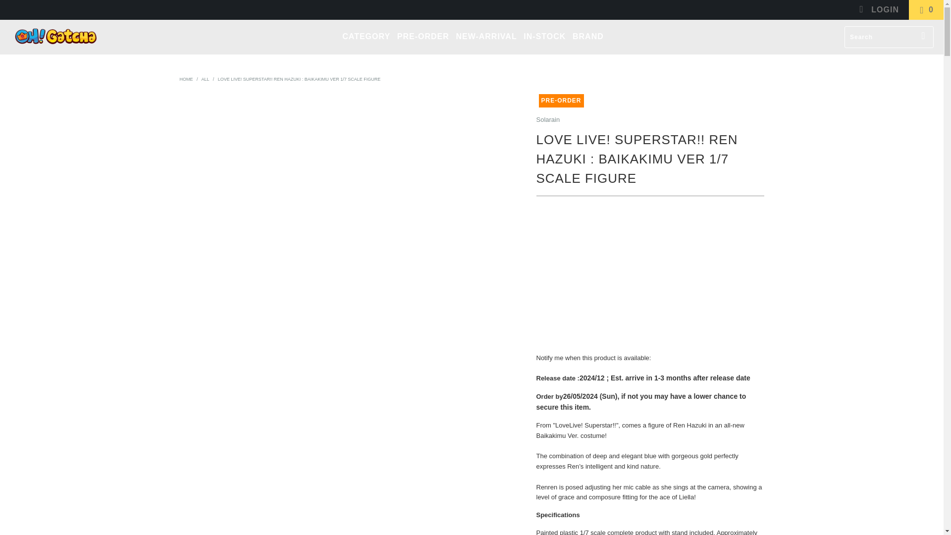 The height and width of the screenshot is (535, 951). What do you see at coordinates (878, 10) in the screenshot?
I see `My Account ` at bounding box center [878, 10].